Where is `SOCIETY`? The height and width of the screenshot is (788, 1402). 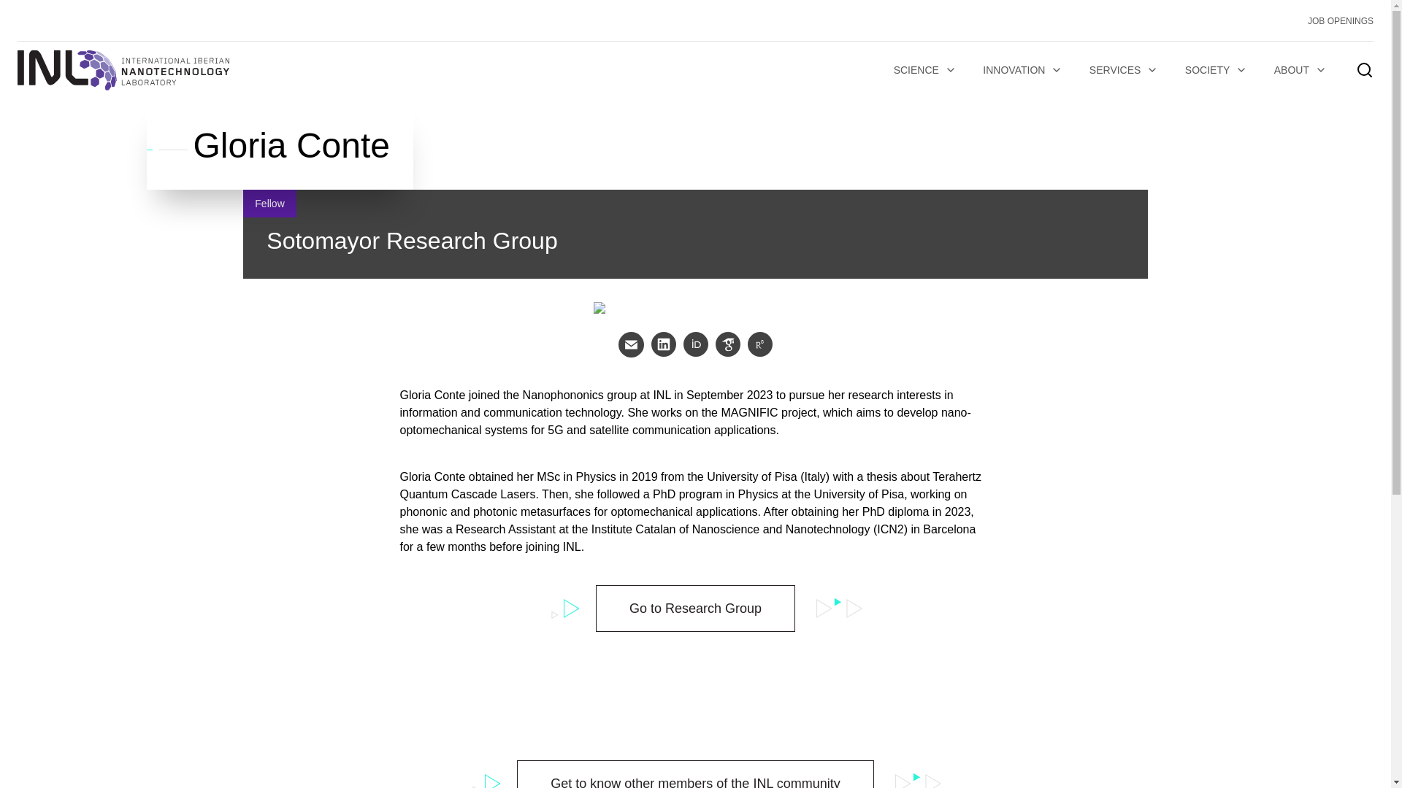
SOCIETY is located at coordinates (1217, 70).